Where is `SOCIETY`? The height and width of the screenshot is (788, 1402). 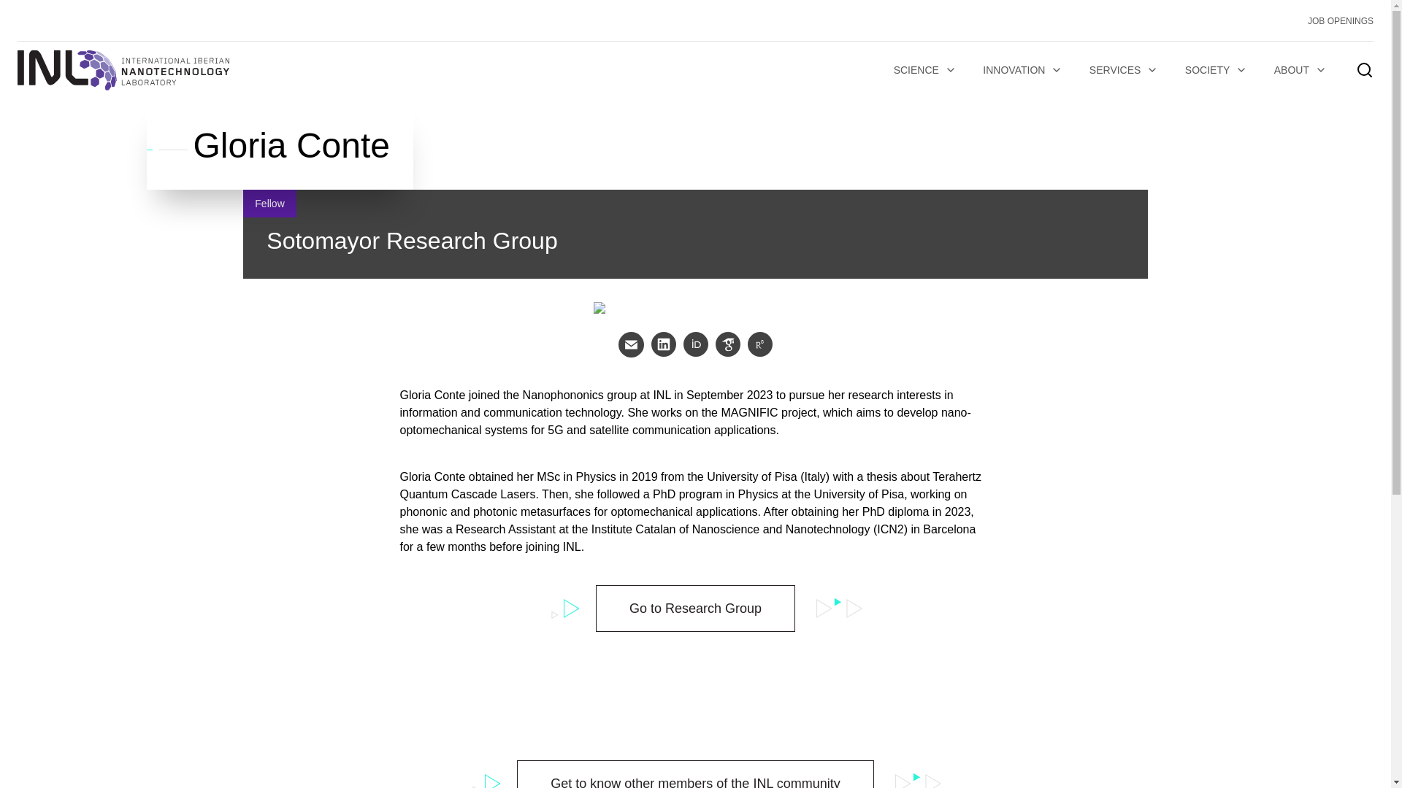
SOCIETY is located at coordinates (1217, 70).